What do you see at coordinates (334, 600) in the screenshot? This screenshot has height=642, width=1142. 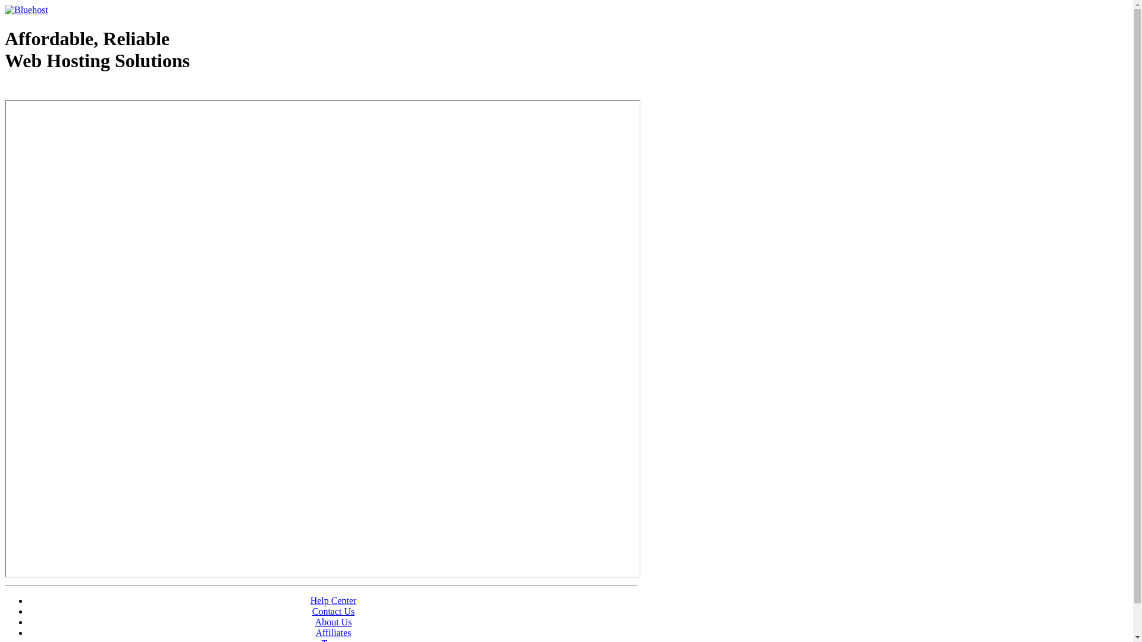 I see `Help Center` at bounding box center [334, 600].